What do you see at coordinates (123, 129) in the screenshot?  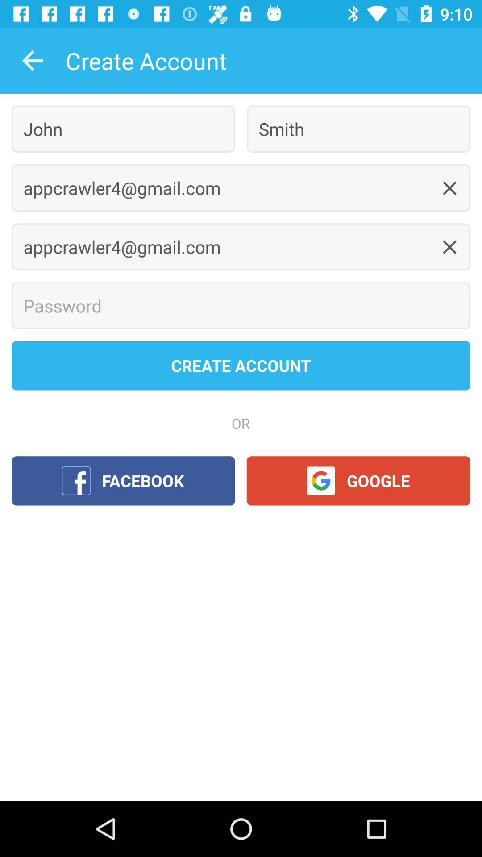 I see `choose the item to the left of smith` at bounding box center [123, 129].